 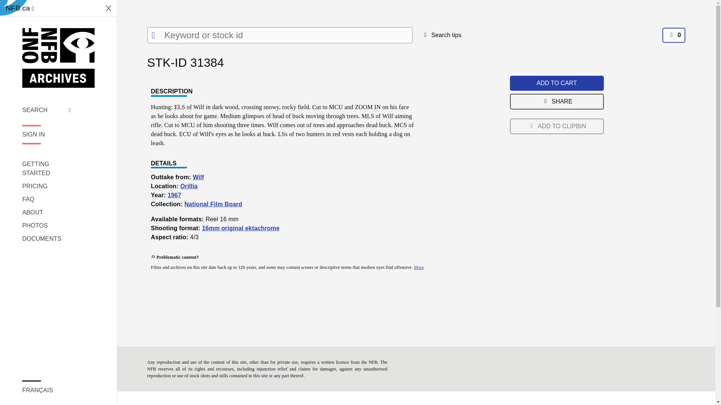 I want to click on Wilf, so click(x=198, y=177).